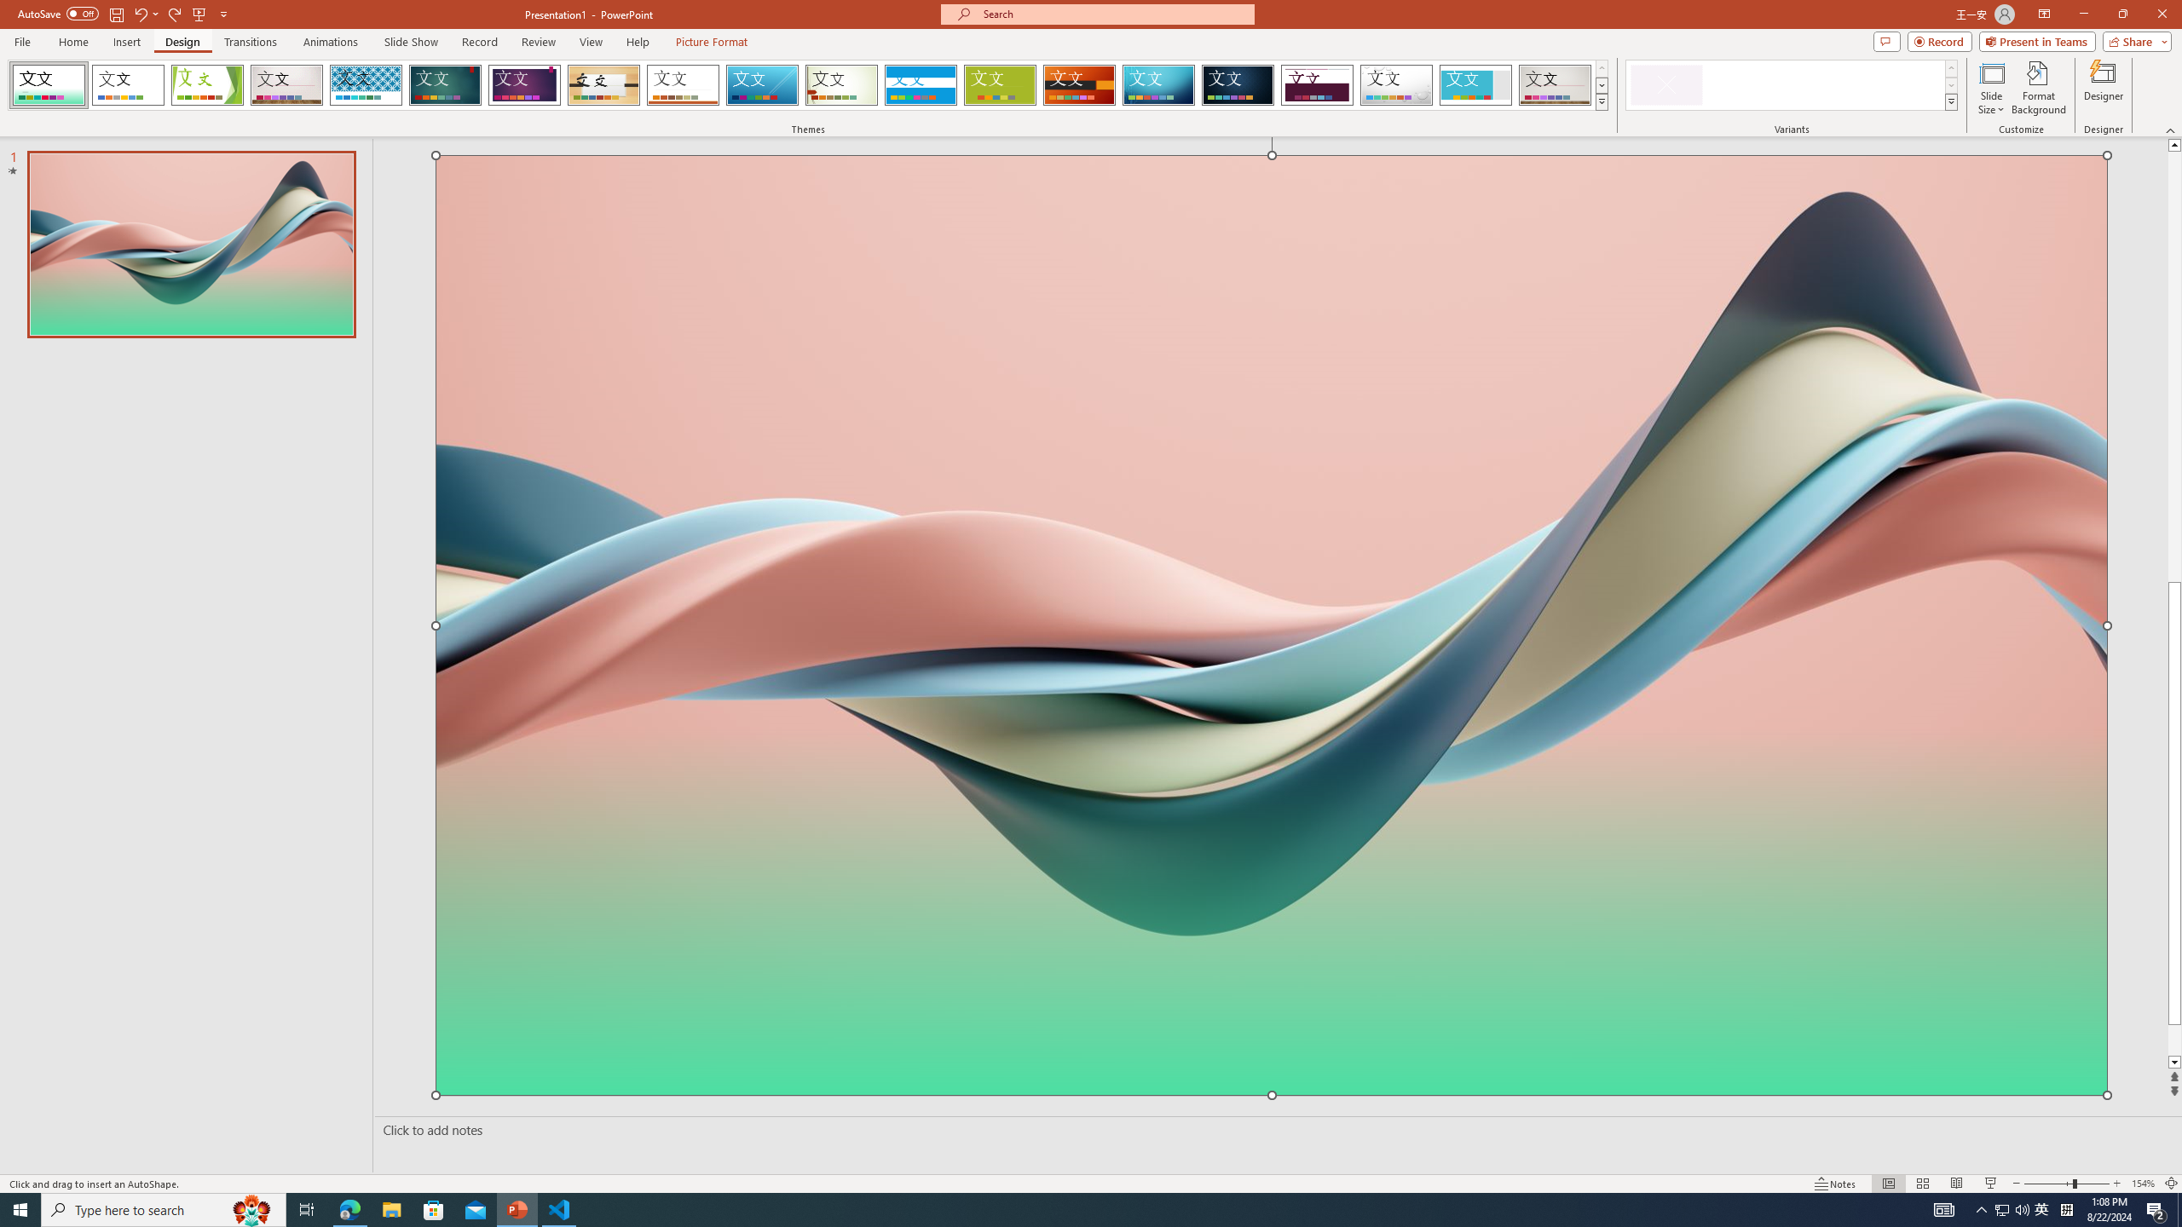 Image resolution: width=2182 pixels, height=1227 pixels. Describe the element at coordinates (1318, 85) in the screenshot. I see `Dividend` at that location.